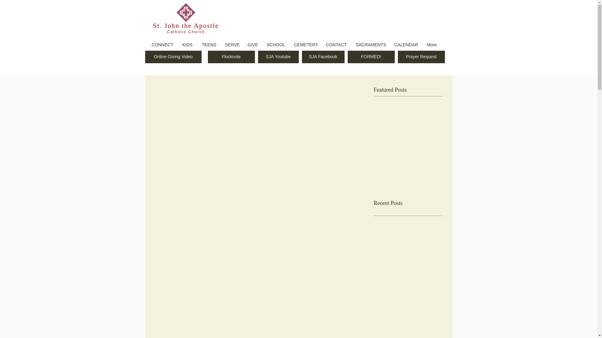 This screenshot has width=602, height=338. What do you see at coordinates (370, 44) in the screenshot?
I see `SACRAMENTS` at bounding box center [370, 44].